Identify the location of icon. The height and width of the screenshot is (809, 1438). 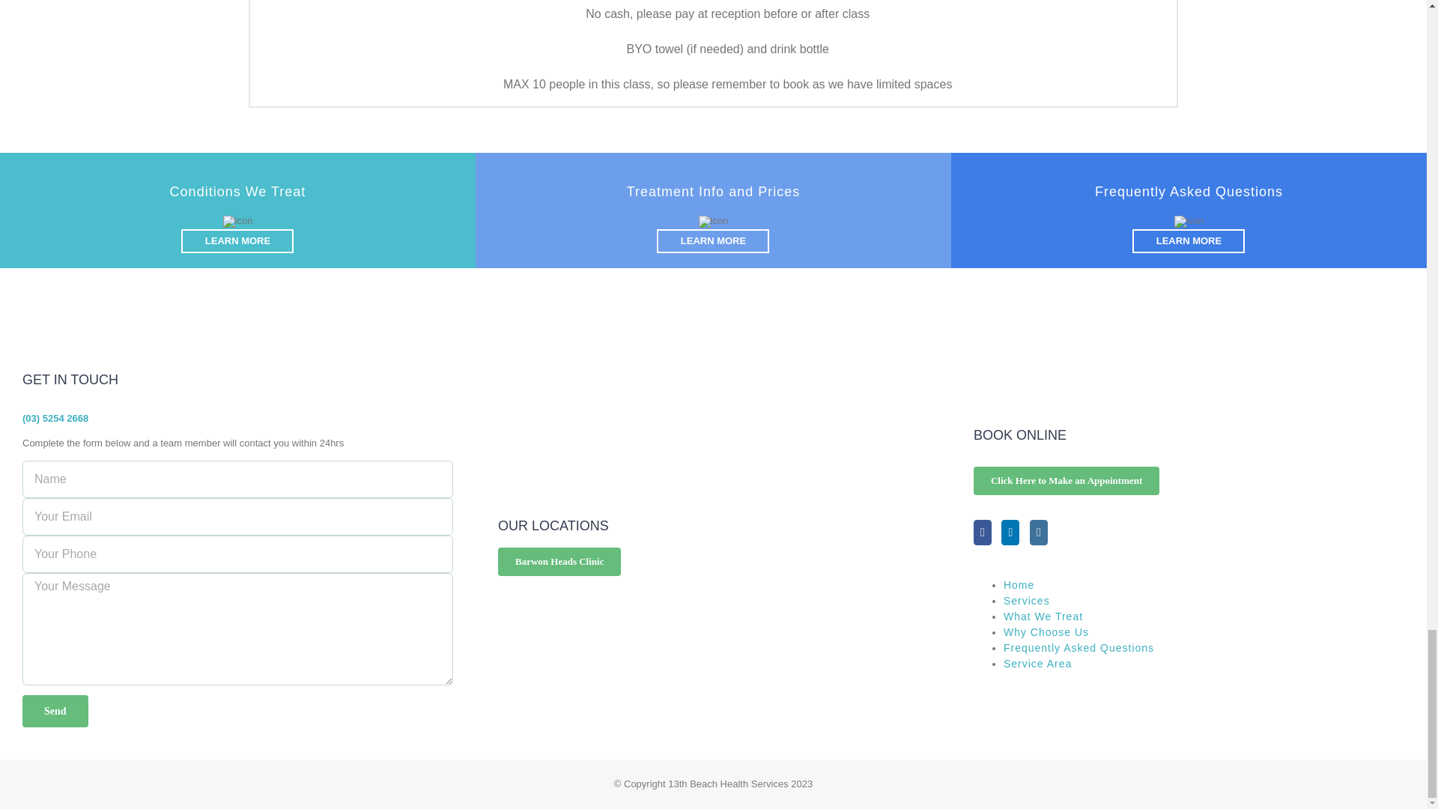
(237, 222).